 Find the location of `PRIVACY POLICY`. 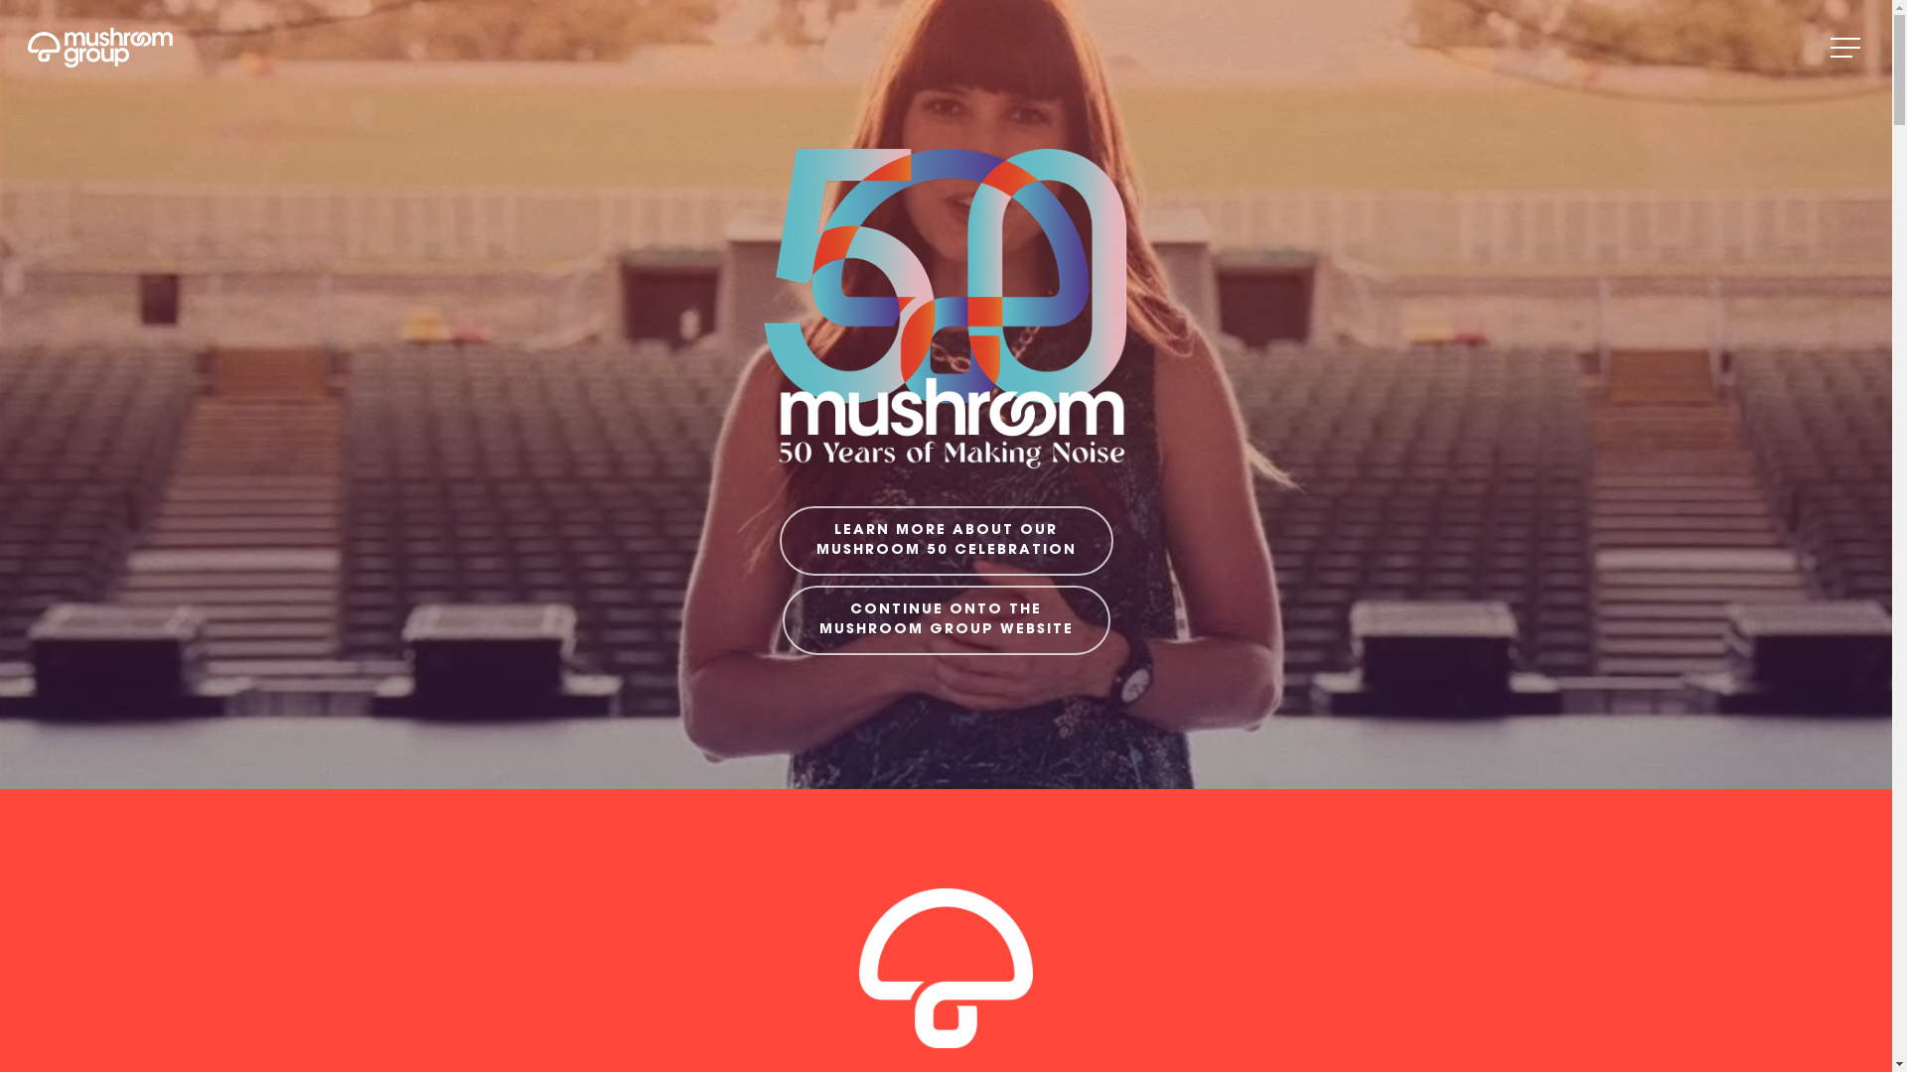

PRIVACY POLICY is located at coordinates (521, 1041).